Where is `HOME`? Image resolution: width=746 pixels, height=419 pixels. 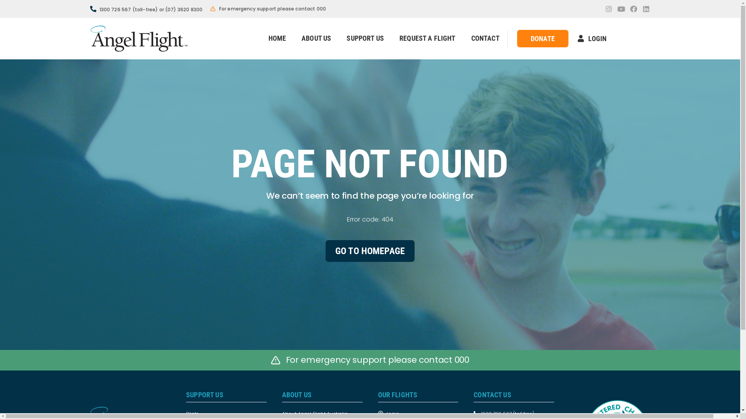 HOME is located at coordinates (277, 38).